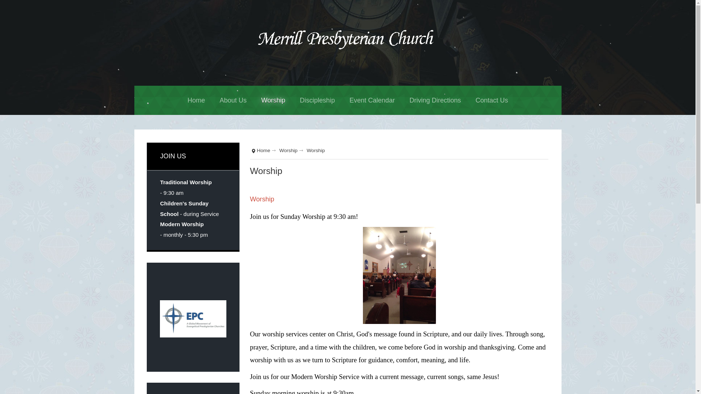 The width and height of the screenshot is (701, 394). Describe the element at coordinates (253, 151) in the screenshot. I see `You are here: ` at that location.